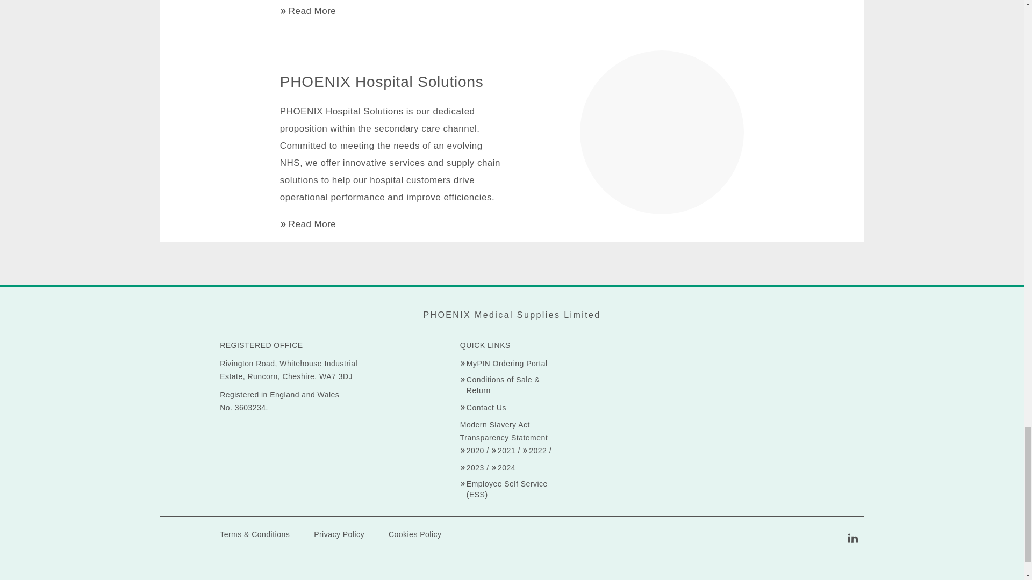  I want to click on LinkedIn, so click(852, 538).